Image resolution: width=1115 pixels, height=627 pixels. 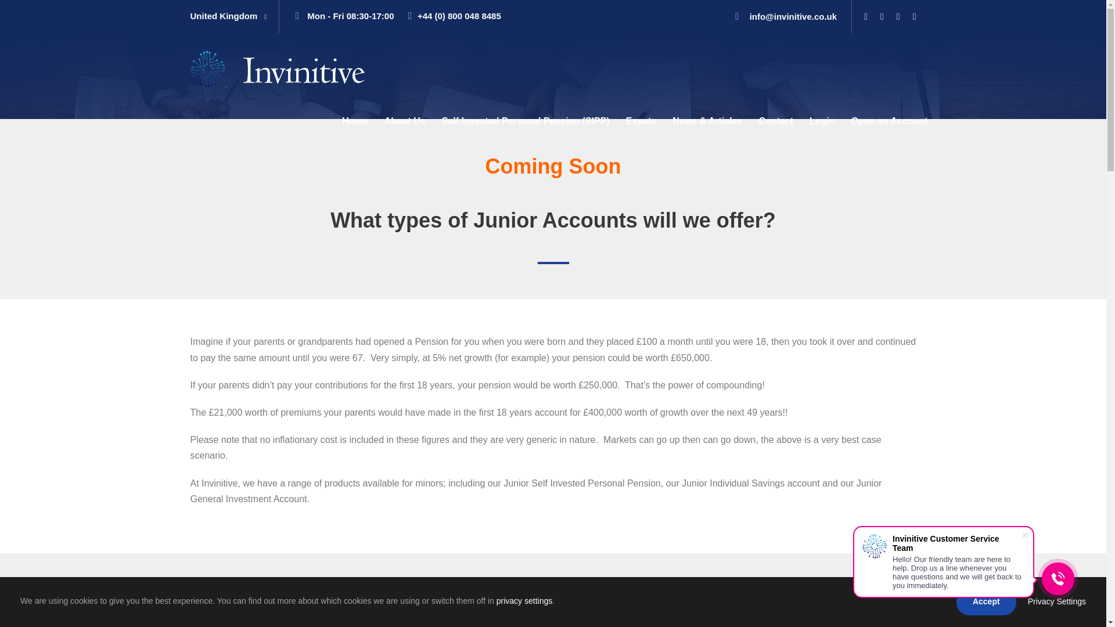 What do you see at coordinates (882, 16) in the screenshot?
I see `linkedin` at bounding box center [882, 16].